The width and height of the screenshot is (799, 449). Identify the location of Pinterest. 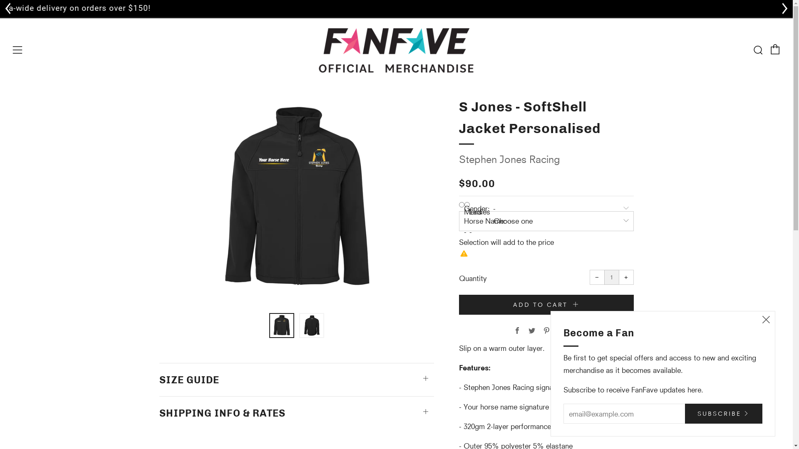
(546, 331).